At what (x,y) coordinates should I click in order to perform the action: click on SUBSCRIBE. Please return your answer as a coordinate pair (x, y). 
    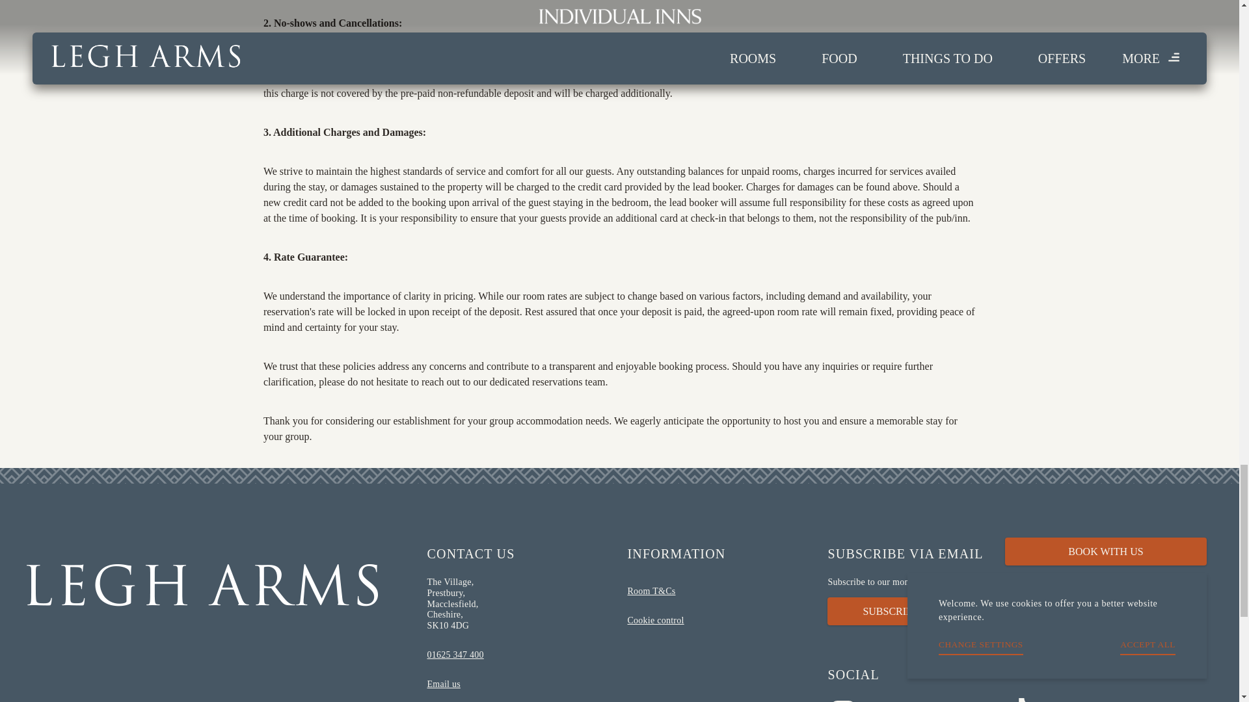
    Looking at the image, I should click on (890, 611).